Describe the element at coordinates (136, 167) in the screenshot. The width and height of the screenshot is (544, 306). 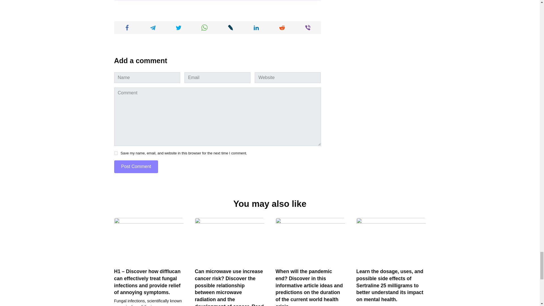
I see `Post Comment` at that location.